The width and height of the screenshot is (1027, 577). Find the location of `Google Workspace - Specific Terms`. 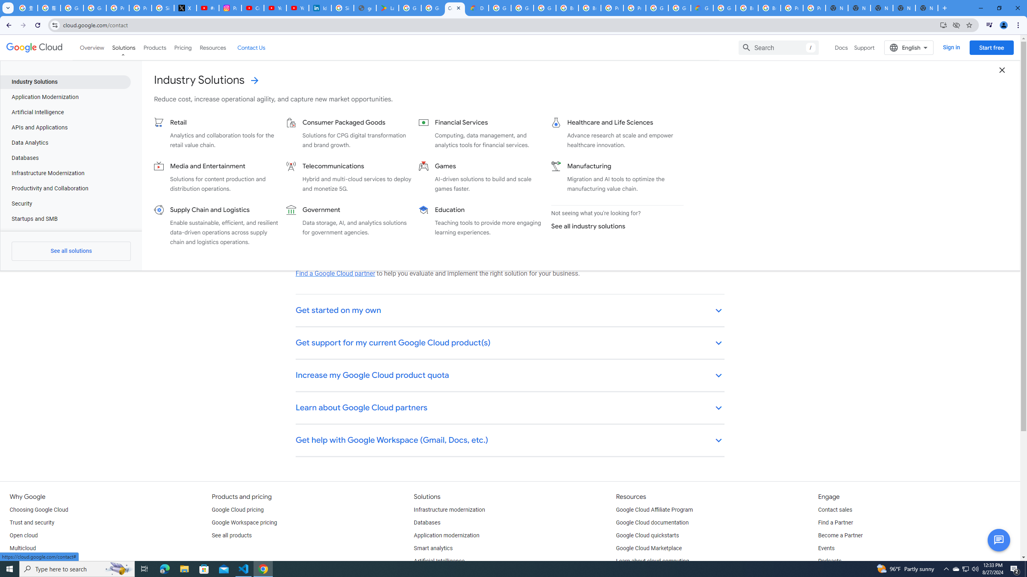

Google Workspace - Specific Terms is located at coordinates (432, 8).